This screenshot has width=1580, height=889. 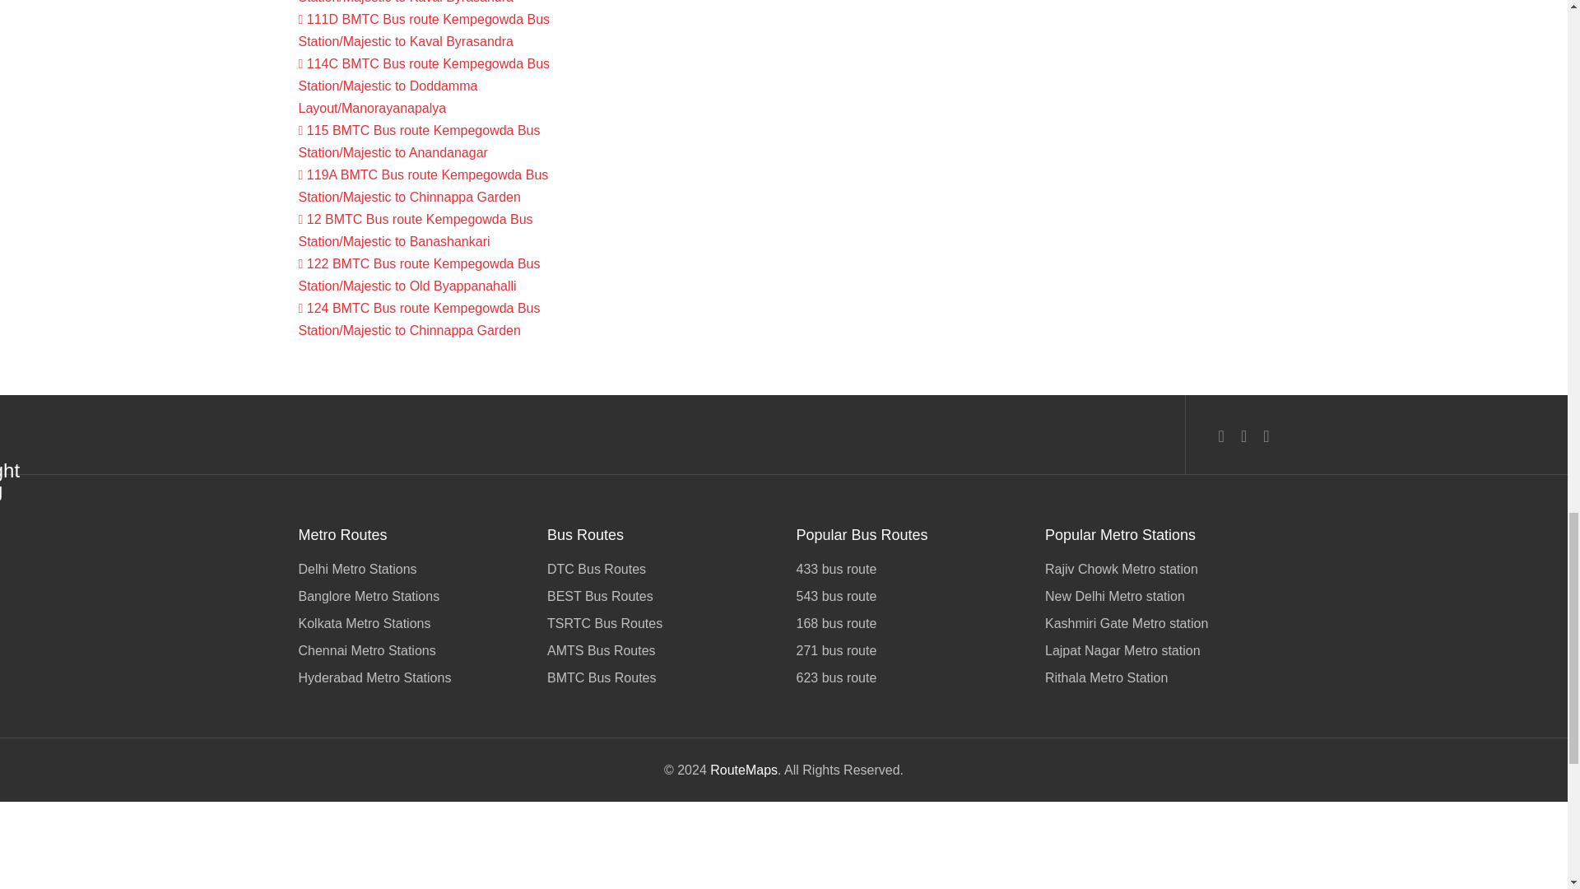 What do you see at coordinates (1157, 571) in the screenshot?
I see `Rajiv Chowk Metro station` at bounding box center [1157, 571].